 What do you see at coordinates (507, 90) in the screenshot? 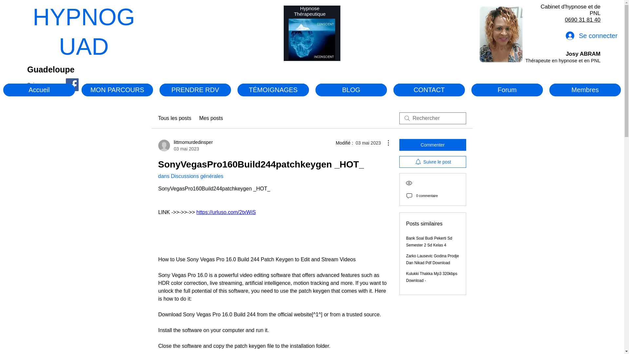
I see `CONTACT` at bounding box center [507, 90].